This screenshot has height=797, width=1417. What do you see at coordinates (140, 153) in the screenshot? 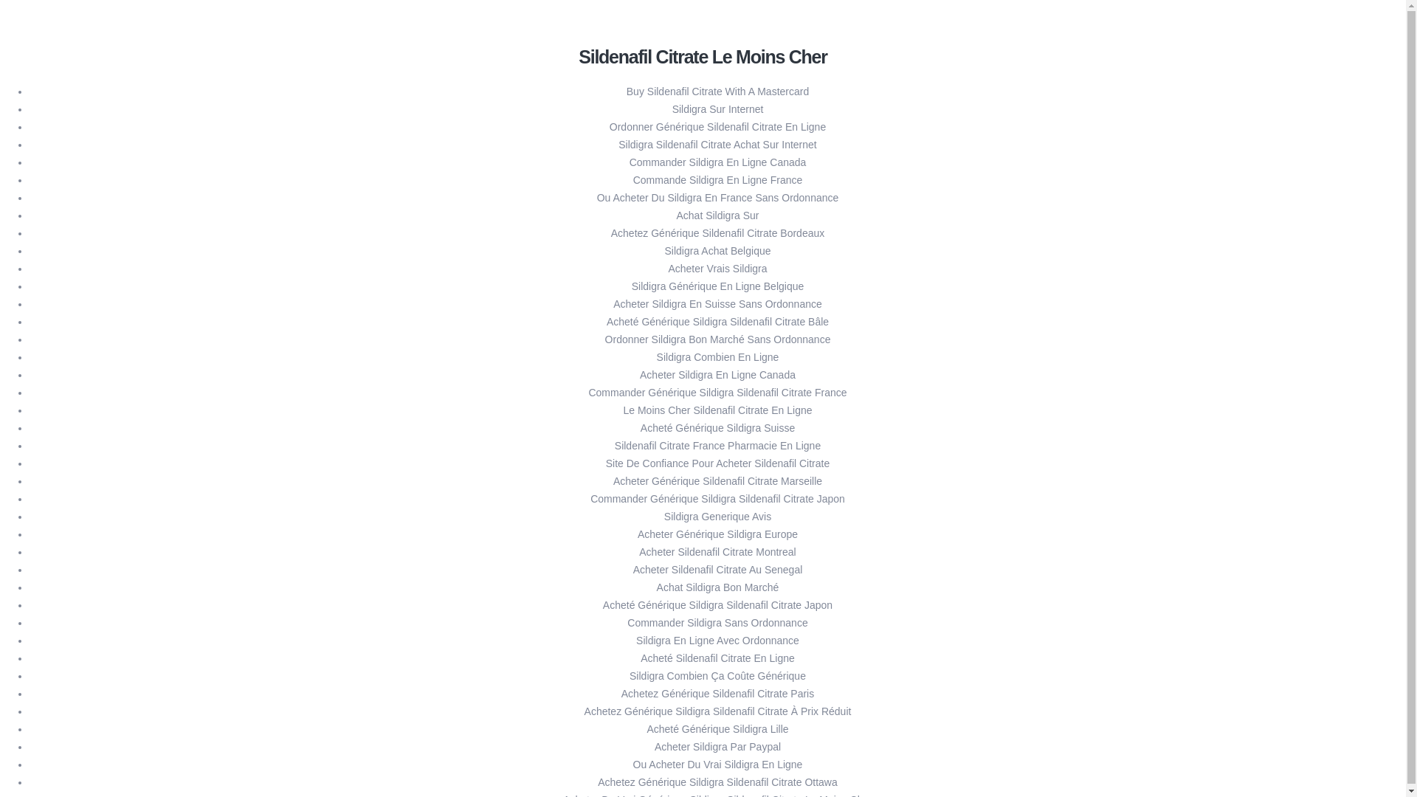
I see `Private Debt / Advisory` at bounding box center [140, 153].